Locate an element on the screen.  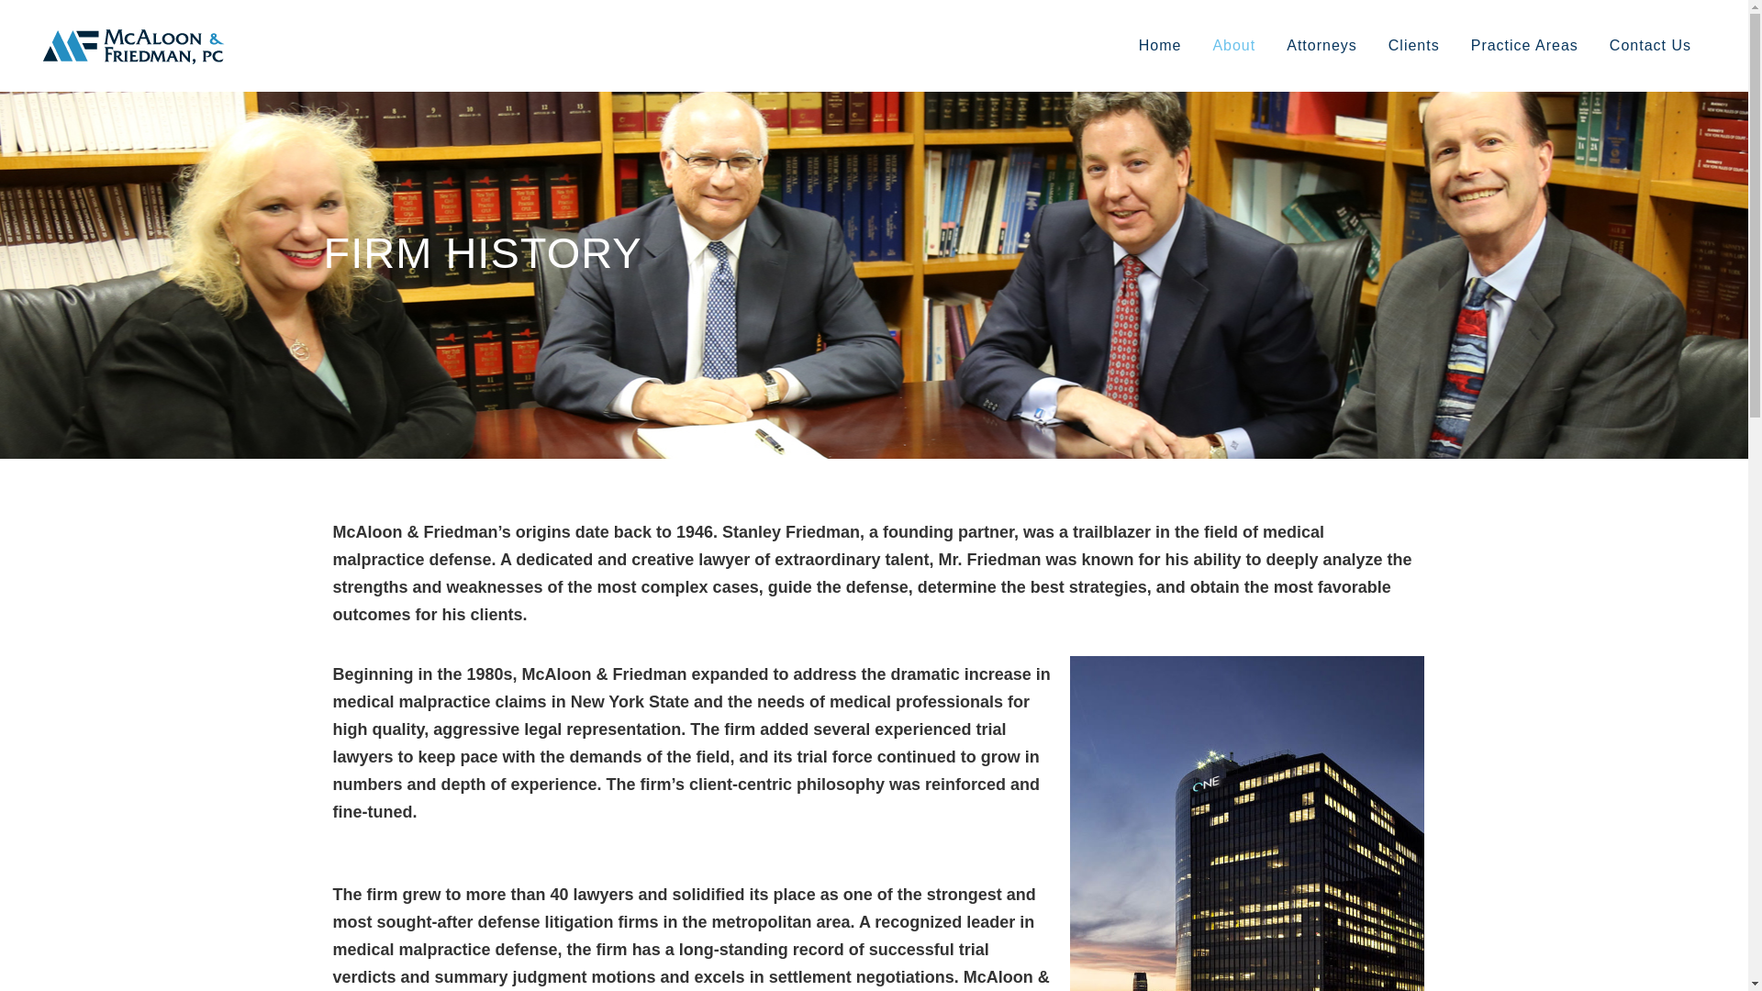
Clients is located at coordinates (1413, 46).